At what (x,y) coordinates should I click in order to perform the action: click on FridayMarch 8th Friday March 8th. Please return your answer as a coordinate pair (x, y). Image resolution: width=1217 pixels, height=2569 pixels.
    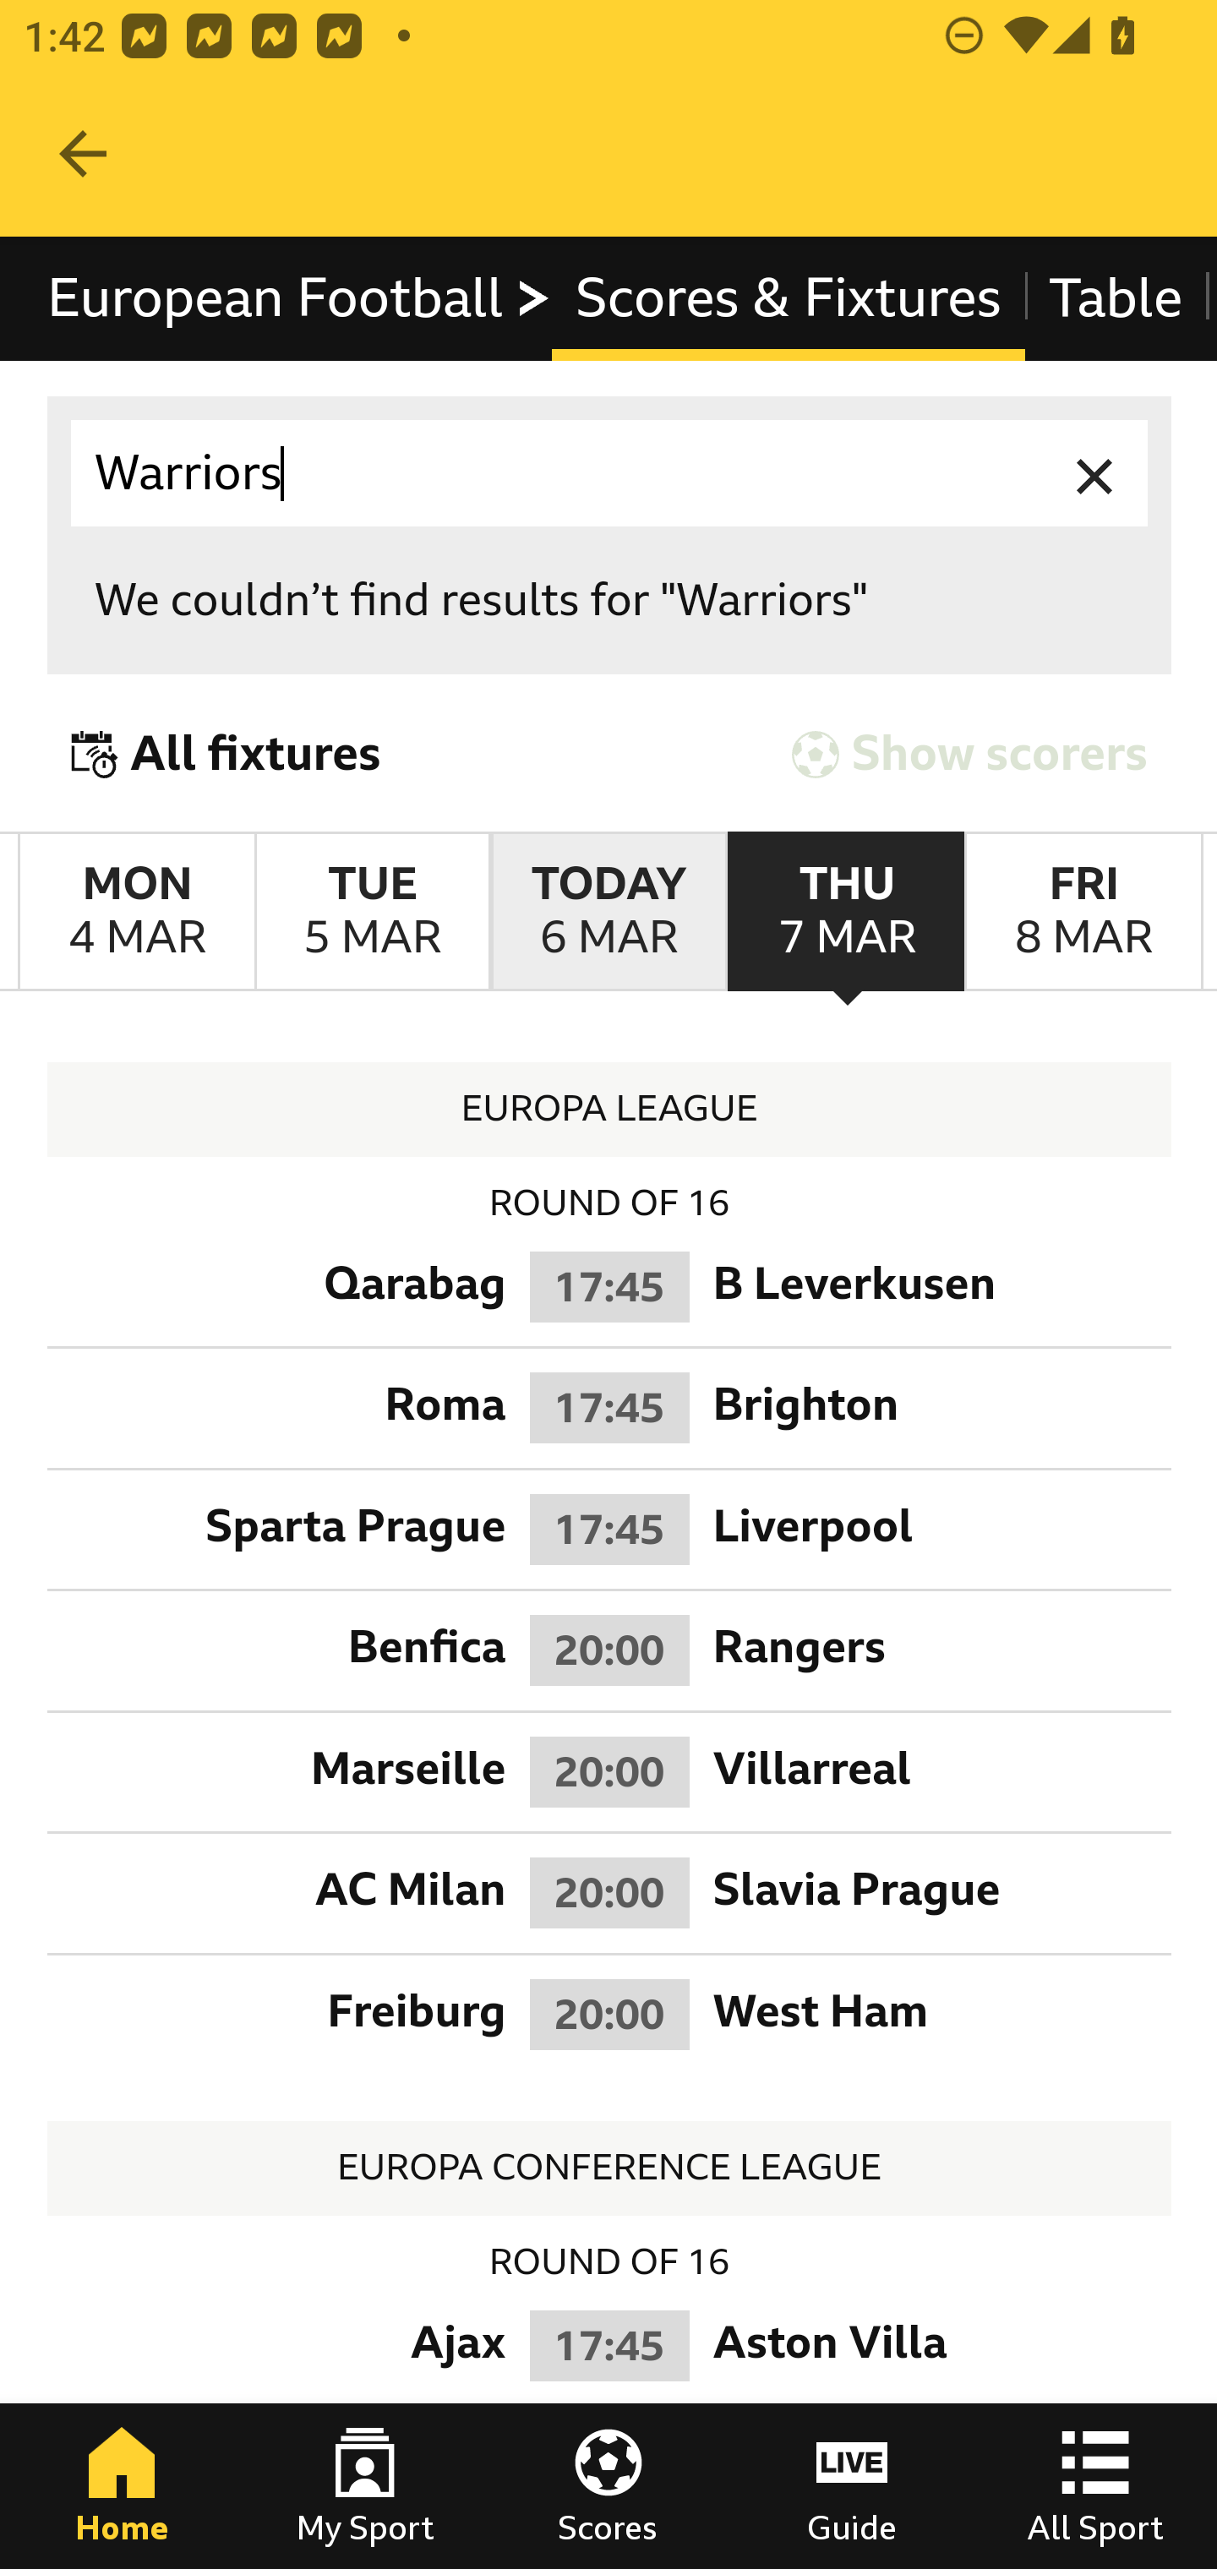
    Looking at the image, I should click on (1083, 913).